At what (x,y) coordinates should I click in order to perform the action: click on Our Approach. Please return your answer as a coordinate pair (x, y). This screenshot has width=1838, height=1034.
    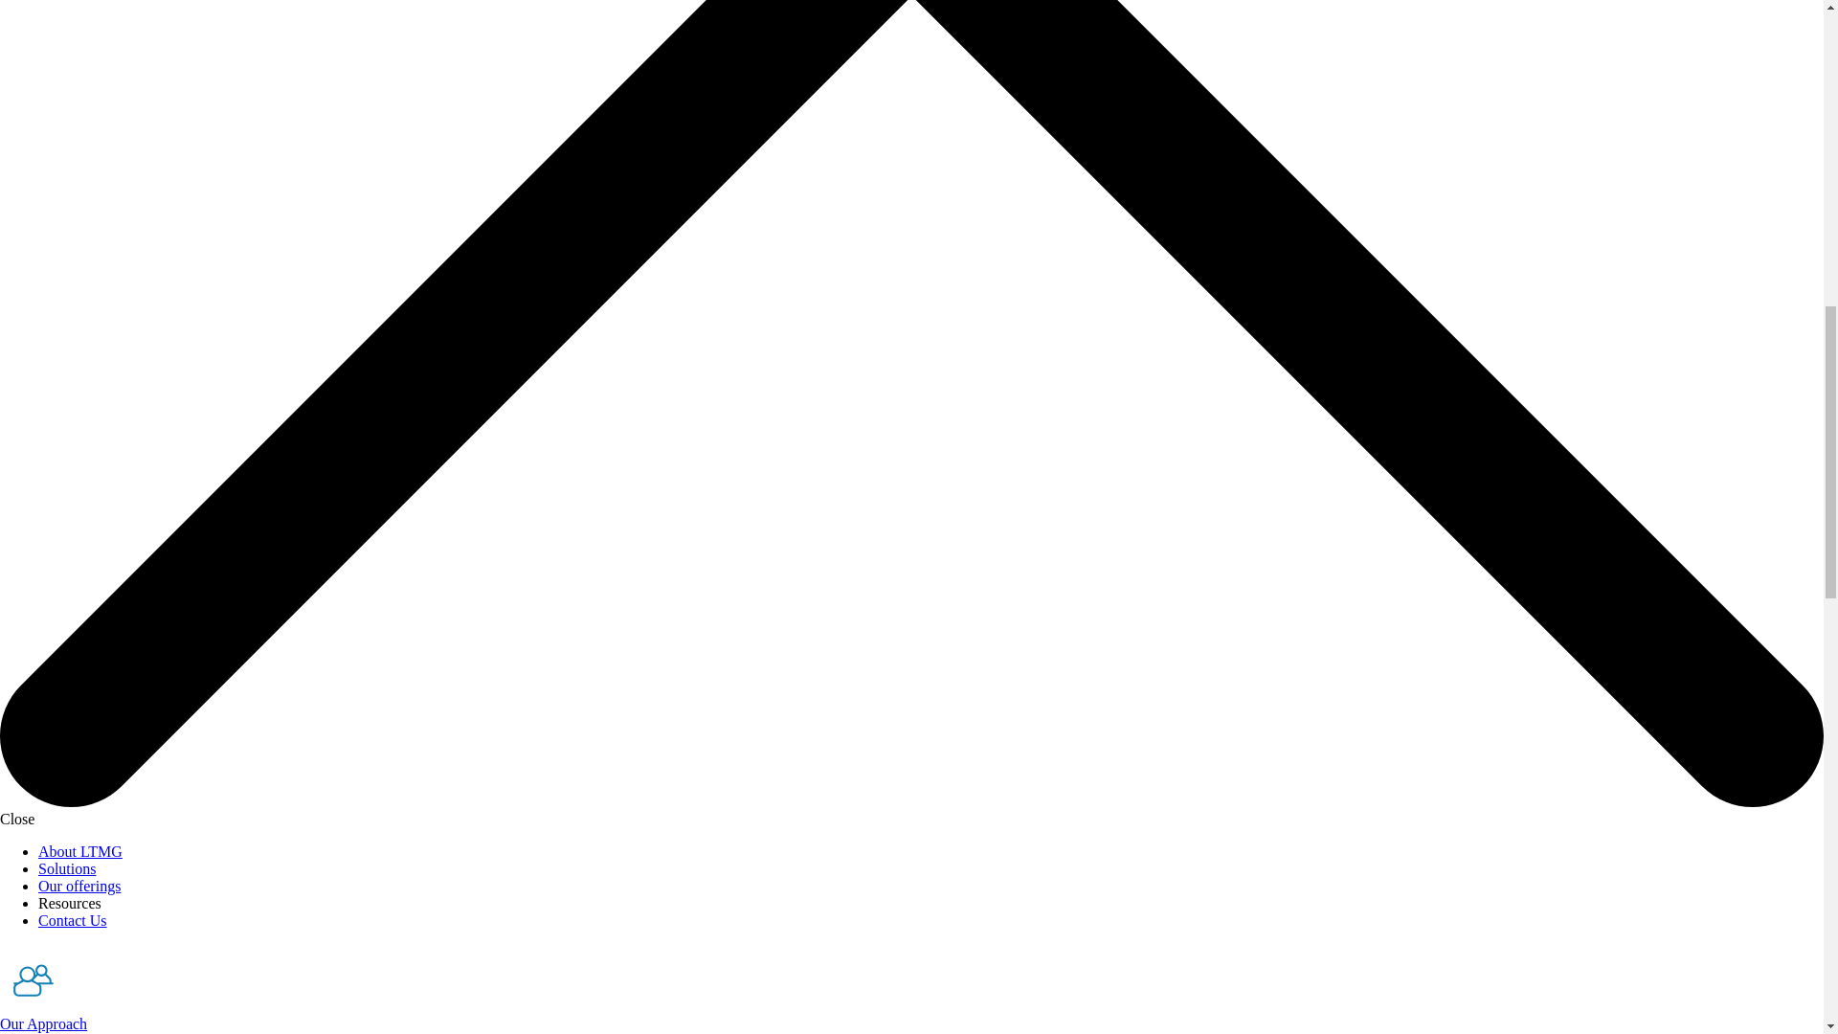
    Looking at the image, I should click on (43, 1023).